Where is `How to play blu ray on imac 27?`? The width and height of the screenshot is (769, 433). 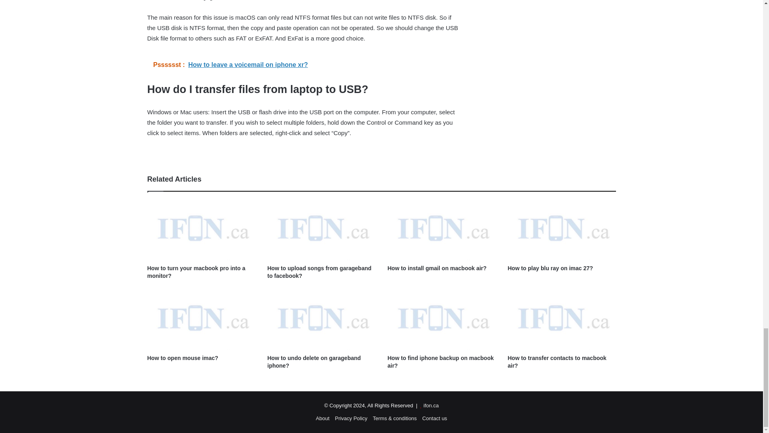 How to play blu ray on imac 27? is located at coordinates (550, 268).